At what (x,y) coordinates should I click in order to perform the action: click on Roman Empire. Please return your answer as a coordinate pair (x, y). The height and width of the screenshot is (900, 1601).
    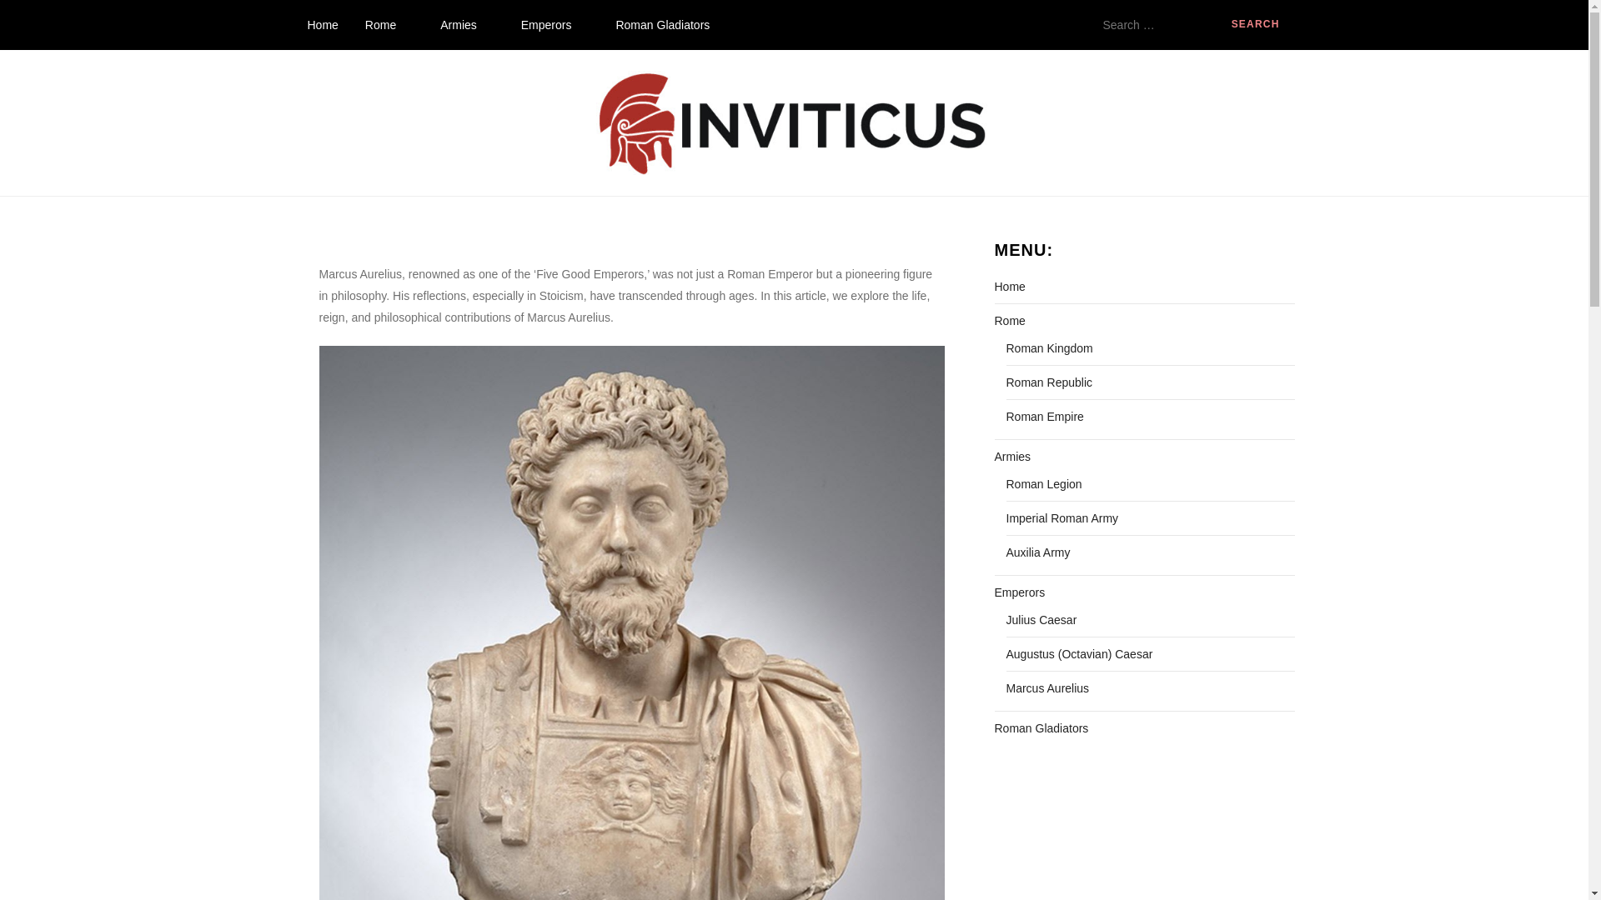
    Looking at the image, I should click on (1044, 417).